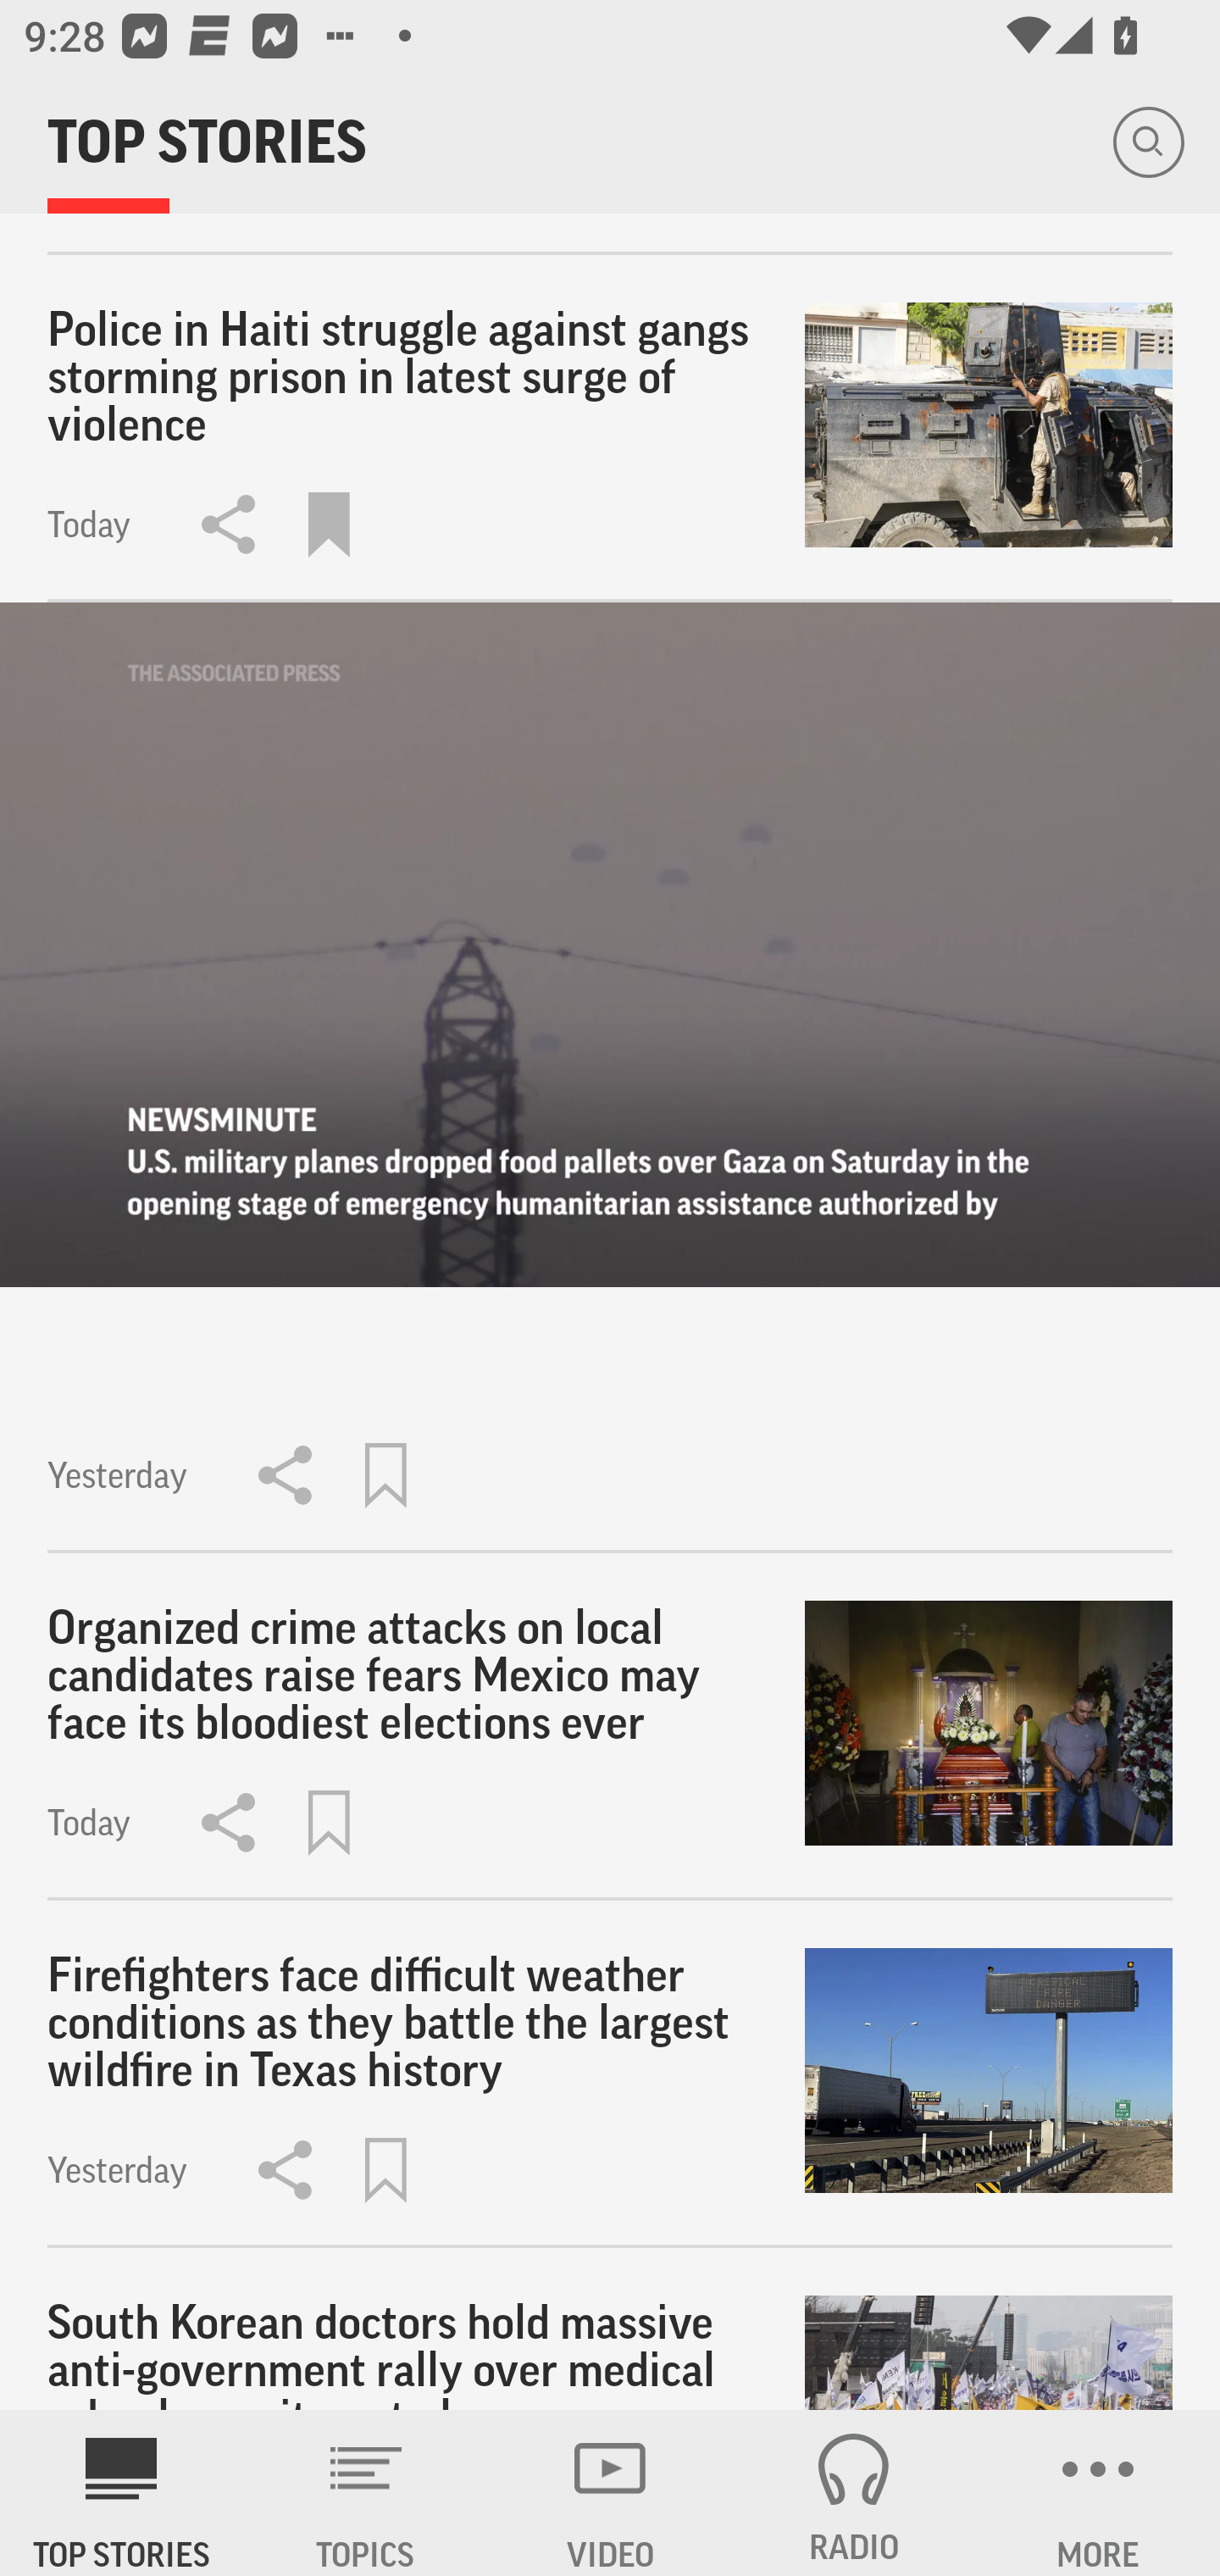  What do you see at coordinates (122, 2493) in the screenshot?
I see `AP News TOP STORIES` at bounding box center [122, 2493].